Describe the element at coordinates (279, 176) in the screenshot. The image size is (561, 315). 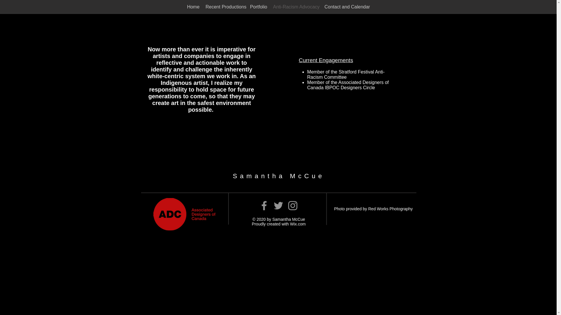
I see `Samantha McCue` at that location.